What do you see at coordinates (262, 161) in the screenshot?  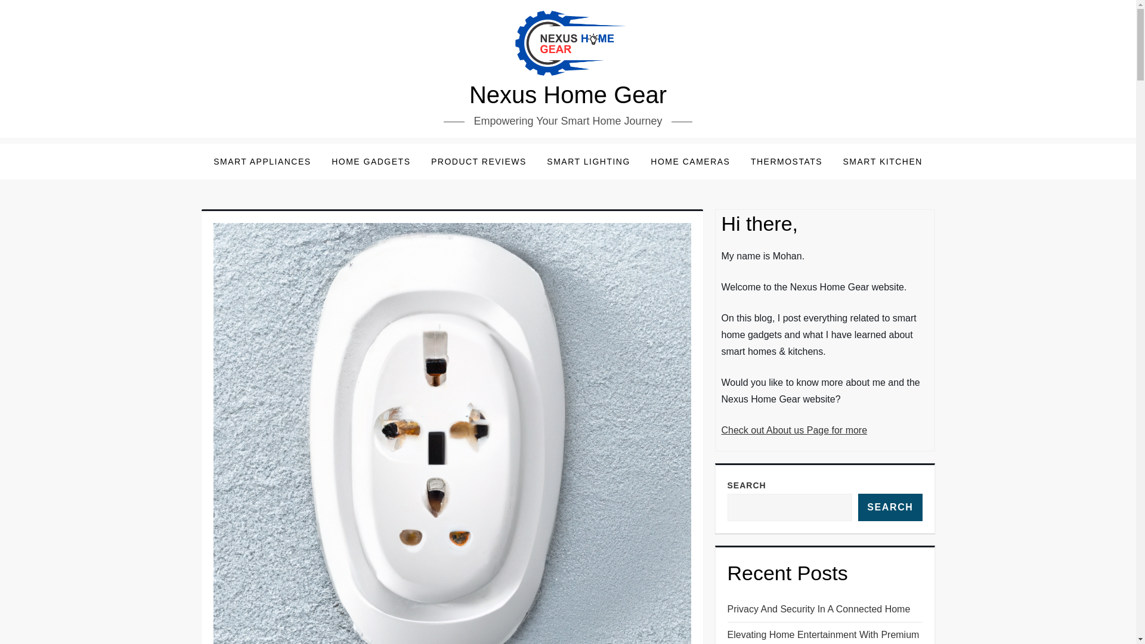 I see `SMART APPLIANCES` at bounding box center [262, 161].